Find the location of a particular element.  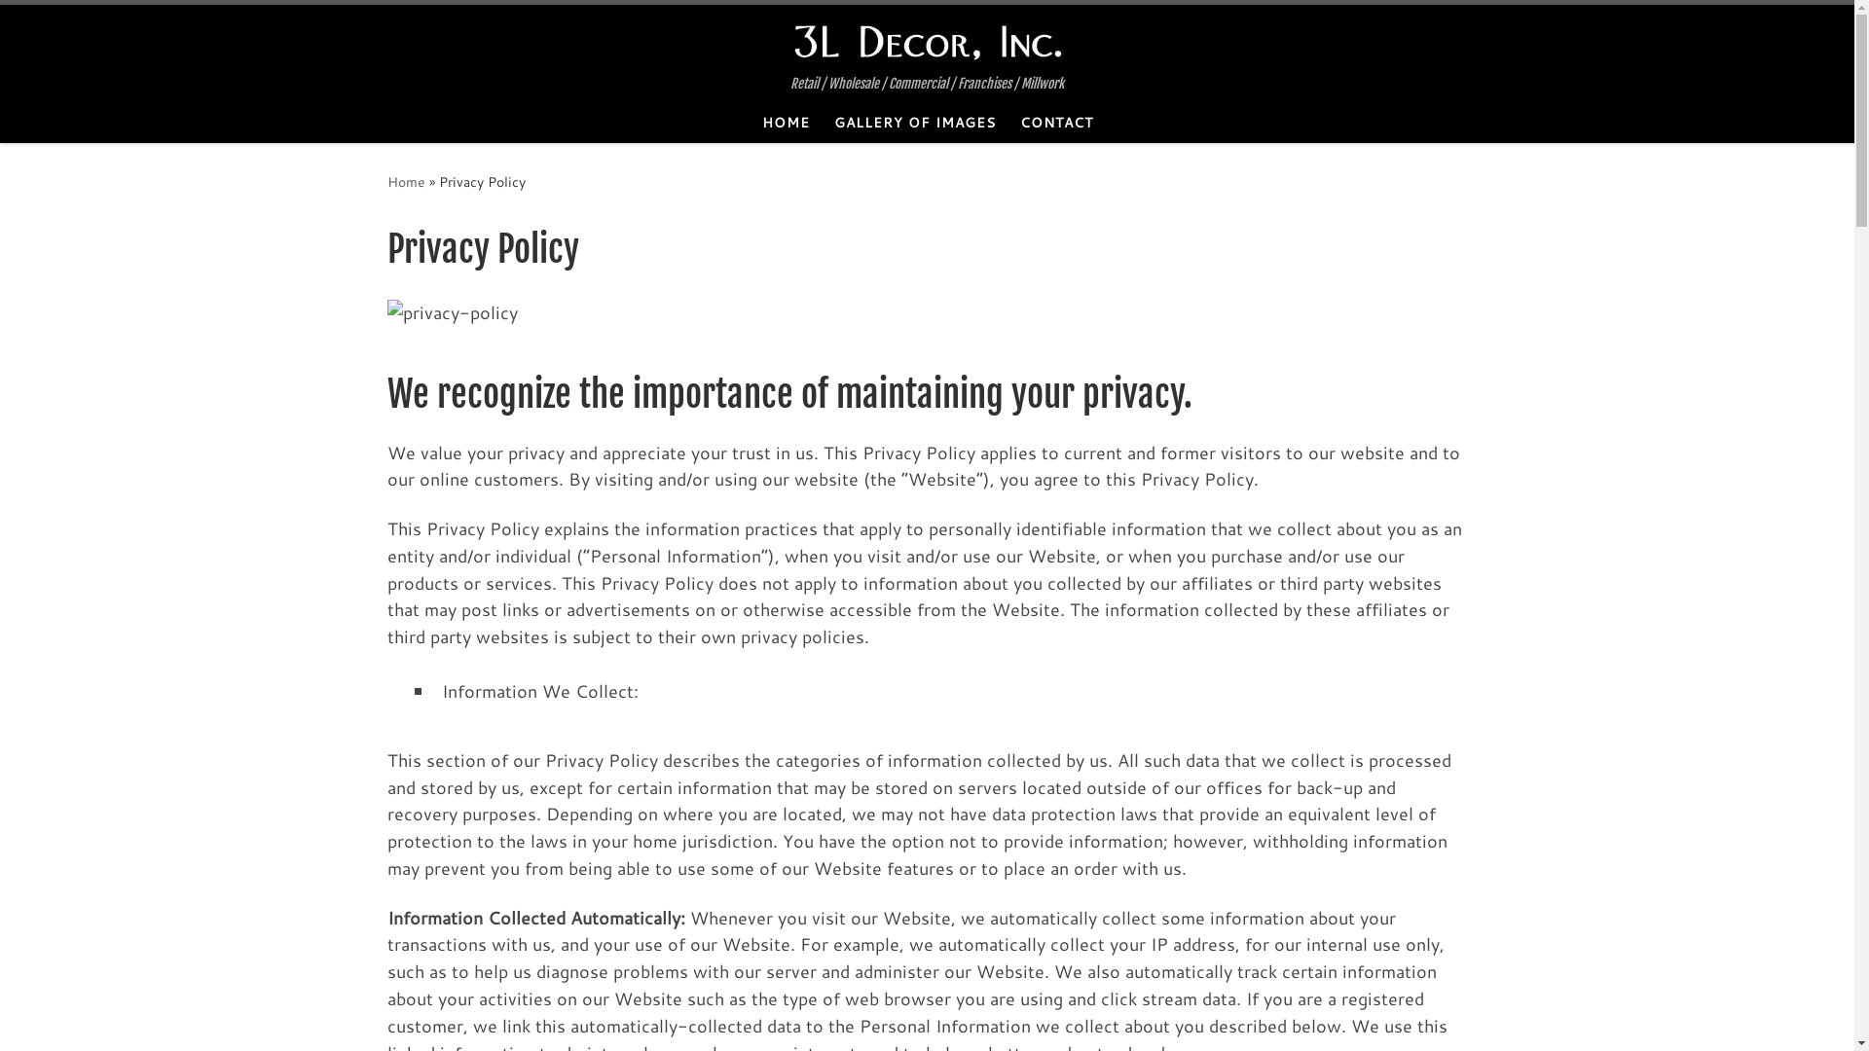

CONTACT is located at coordinates (1056, 123).